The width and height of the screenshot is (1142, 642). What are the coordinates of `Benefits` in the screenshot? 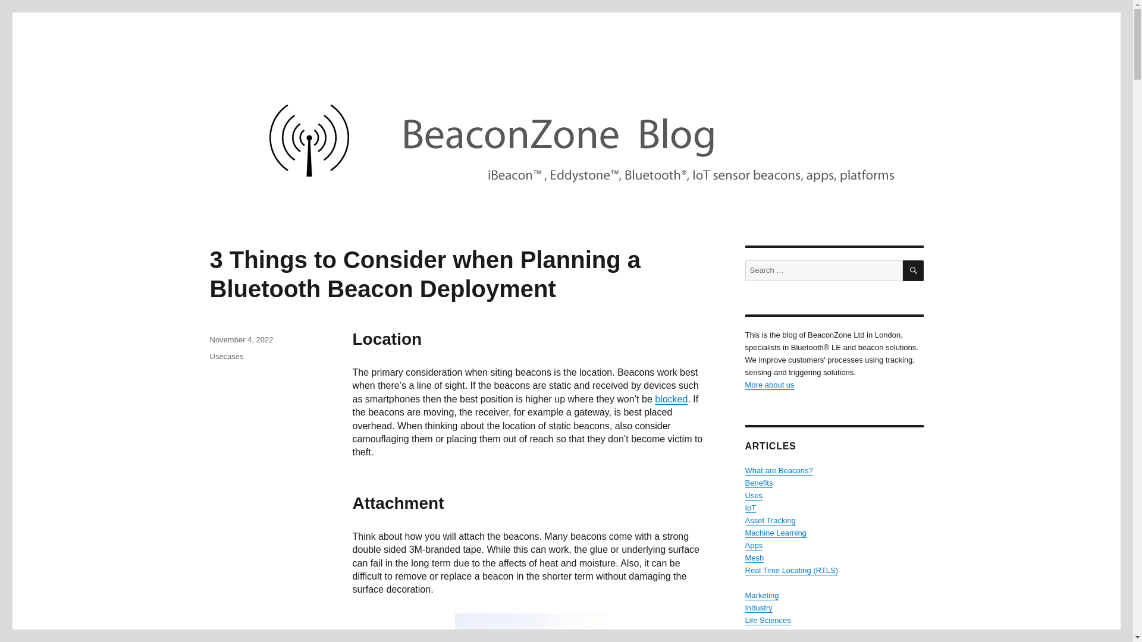 It's located at (758, 483).